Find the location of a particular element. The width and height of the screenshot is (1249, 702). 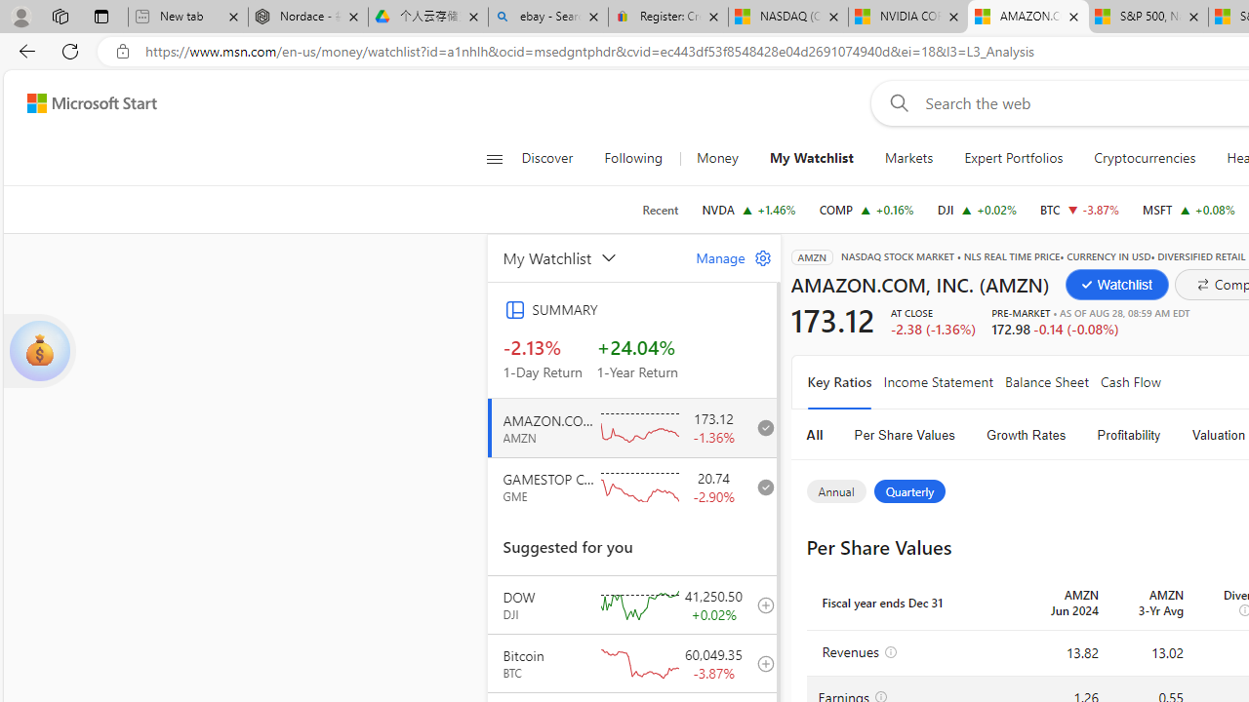

NVDA NVIDIA CORPORATION increase 128.30 +1.84 +1.46% is located at coordinates (748, 209).